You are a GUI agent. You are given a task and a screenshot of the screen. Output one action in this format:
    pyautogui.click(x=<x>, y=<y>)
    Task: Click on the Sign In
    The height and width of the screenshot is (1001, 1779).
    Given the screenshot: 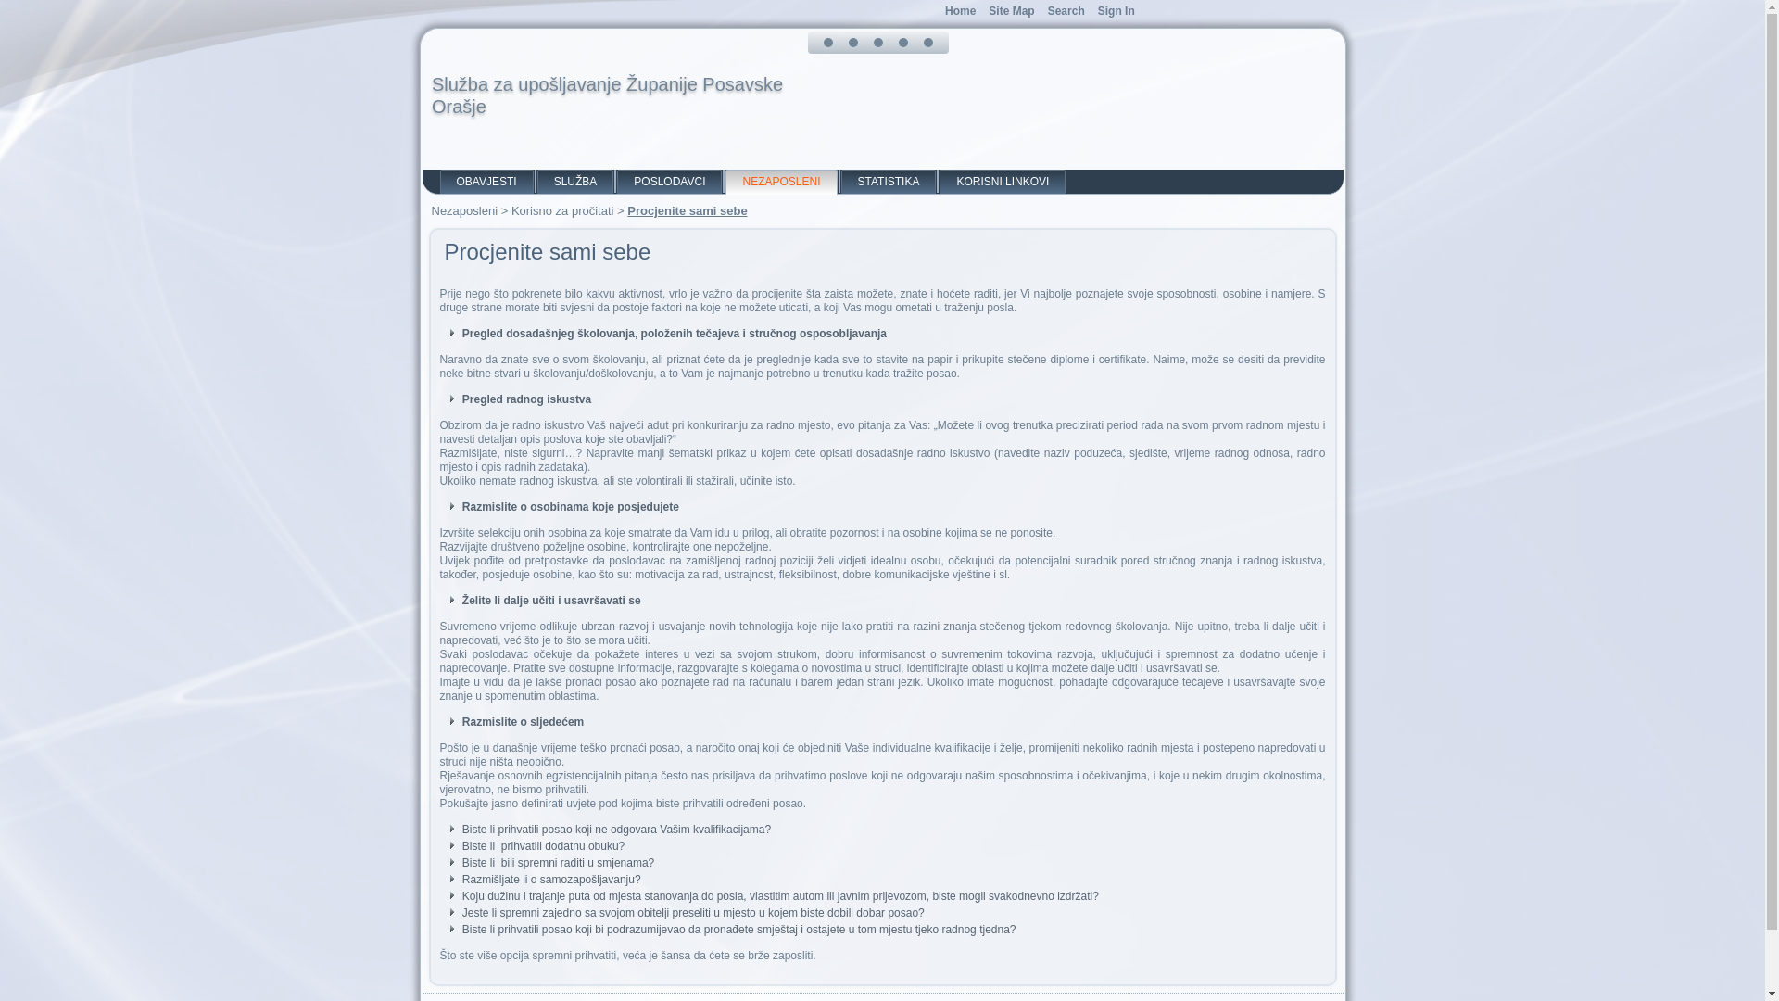 What is the action you would take?
    pyautogui.click(x=1117, y=11)
    